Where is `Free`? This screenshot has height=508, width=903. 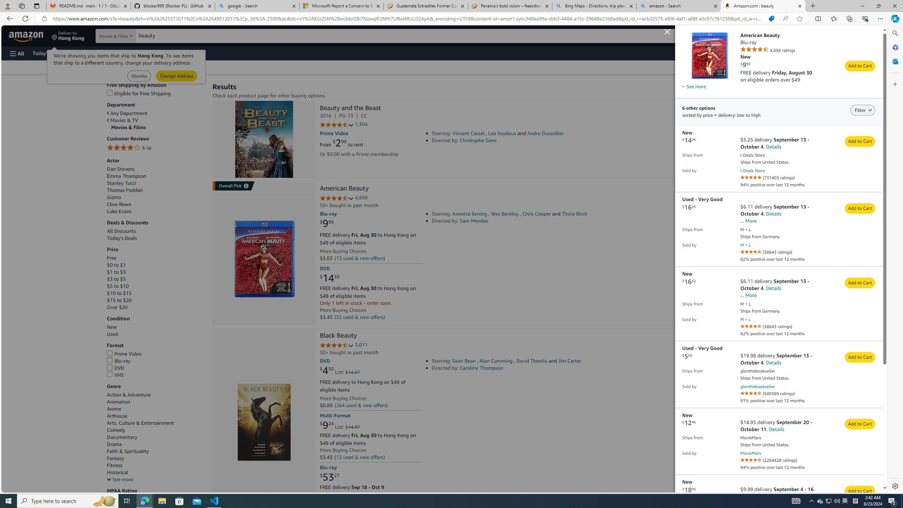
Free is located at coordinates (111, 258).